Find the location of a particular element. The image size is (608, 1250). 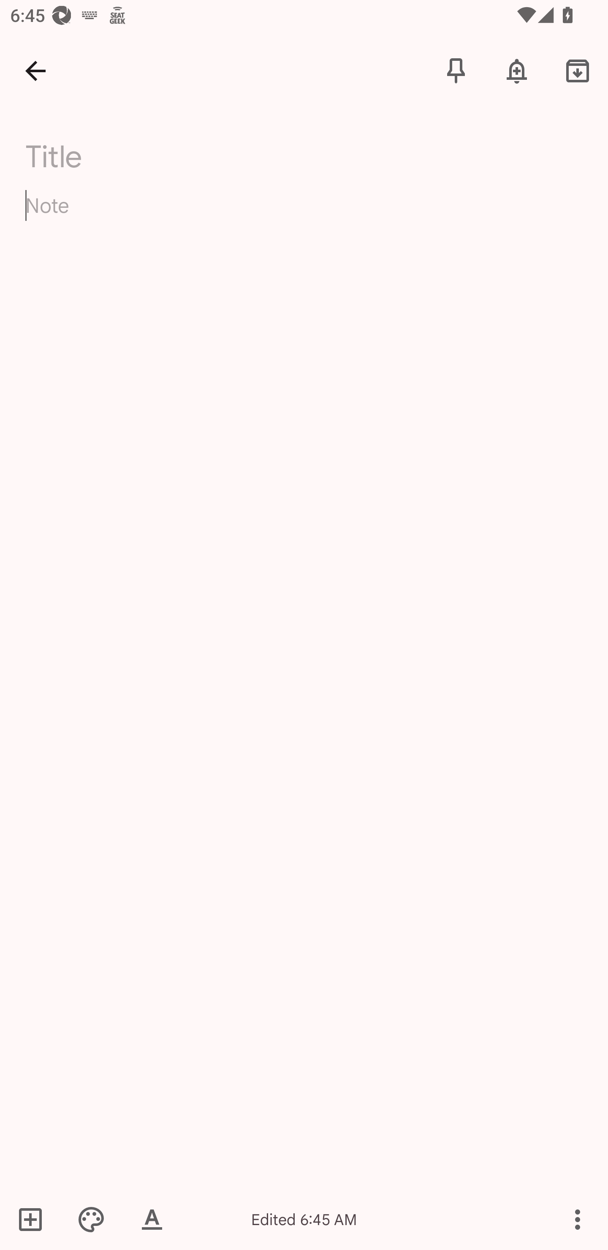

Pin is located at coordinates (456, 70).